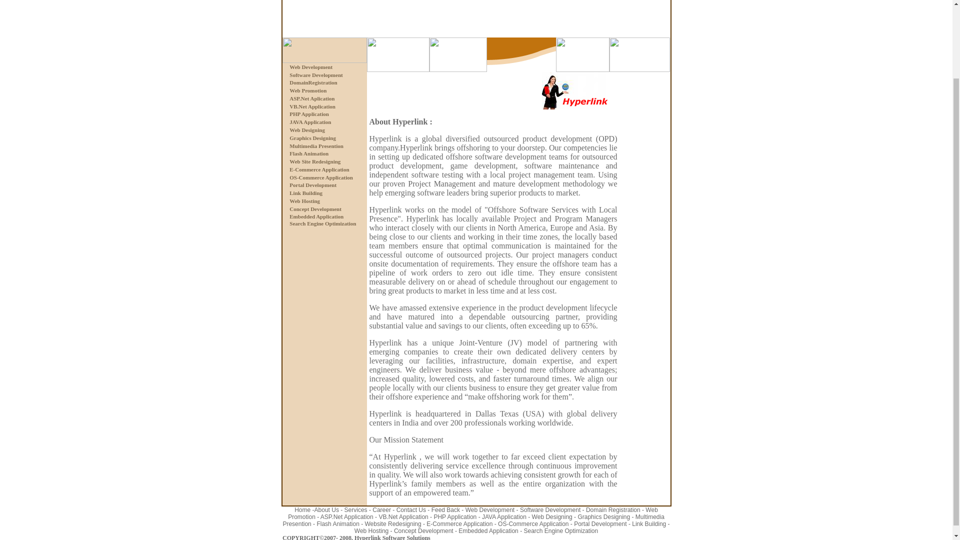  What do you see at coordinates (491, 510) in the screenshot?
I see `Web Development` at bounding box center [491, 510].